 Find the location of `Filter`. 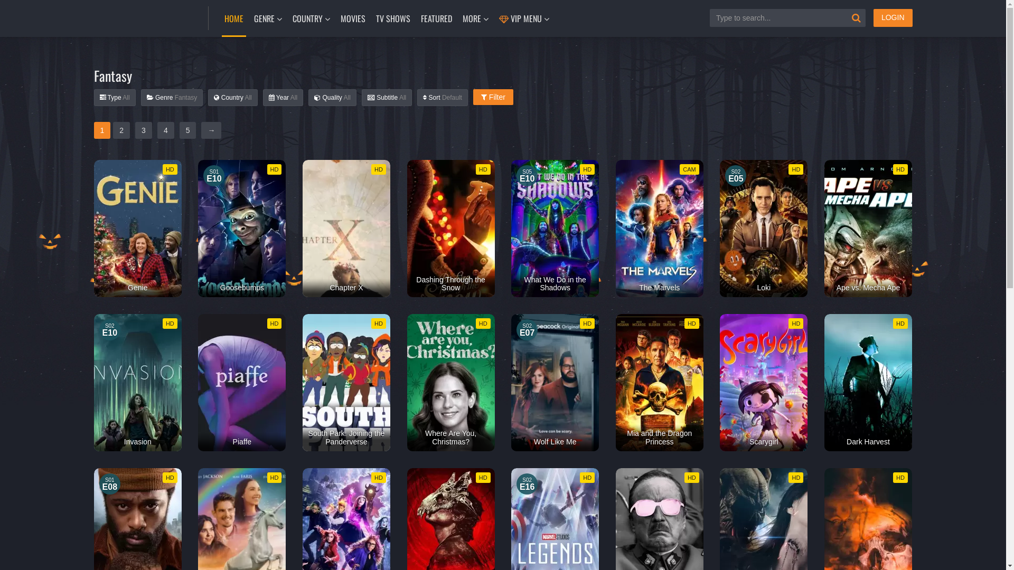

Filter is located at coordinates (493, 97).